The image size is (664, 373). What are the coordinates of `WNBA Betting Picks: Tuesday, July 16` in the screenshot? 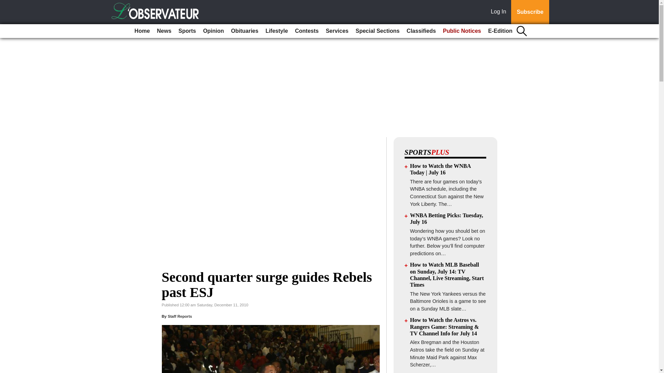 It's located at (447, 218).